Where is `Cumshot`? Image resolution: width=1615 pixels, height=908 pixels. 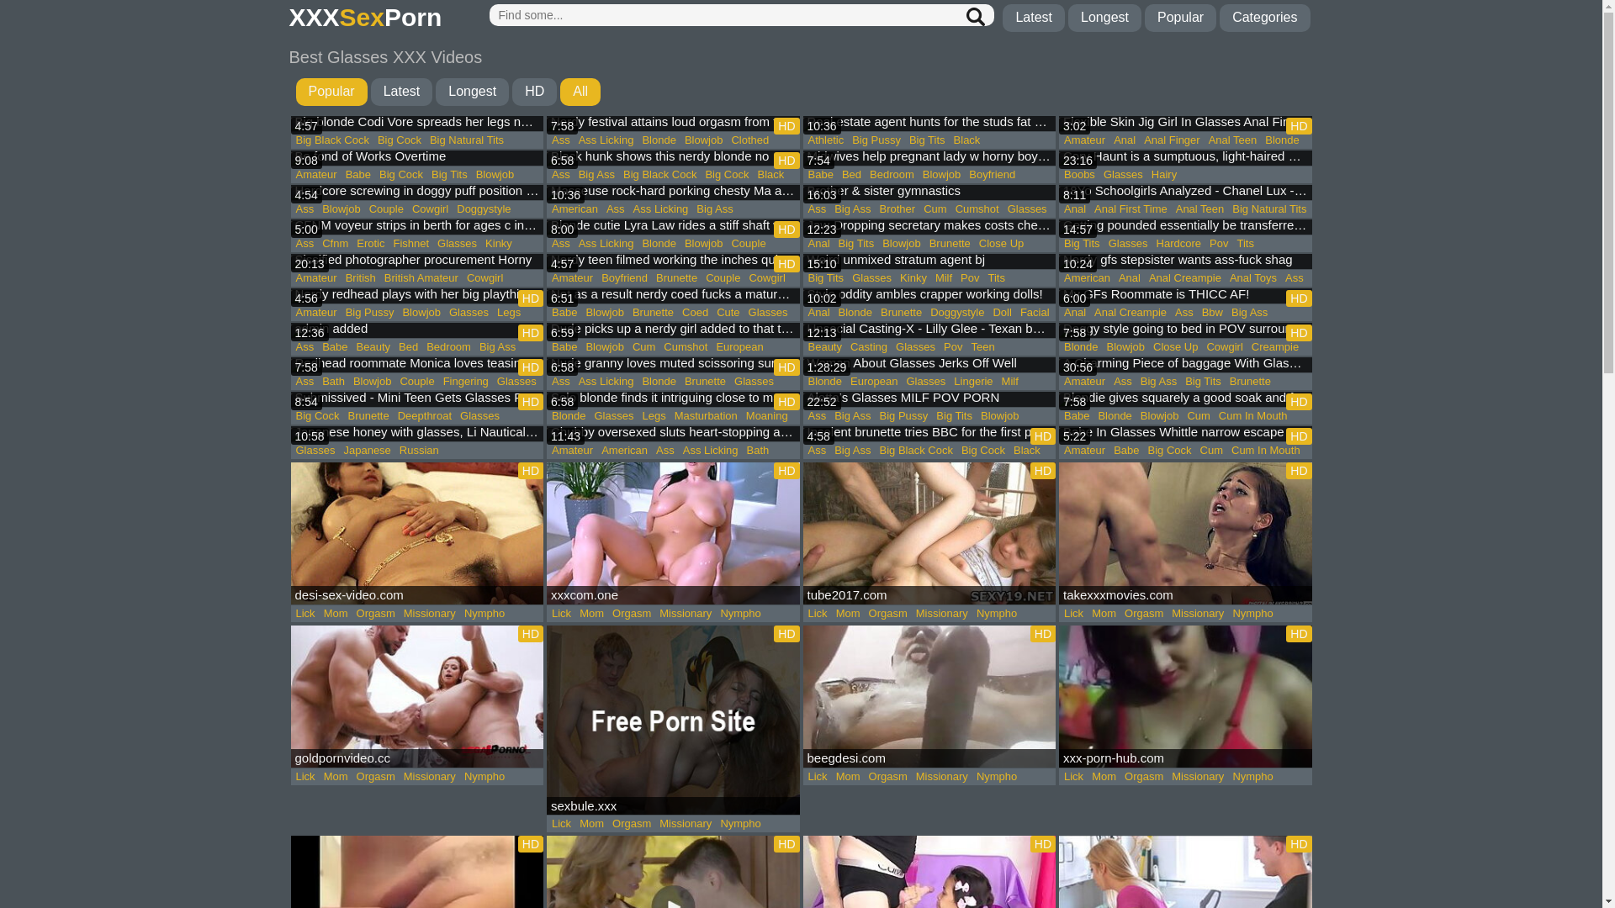
Cumshot is located at coordinates (686, 347).